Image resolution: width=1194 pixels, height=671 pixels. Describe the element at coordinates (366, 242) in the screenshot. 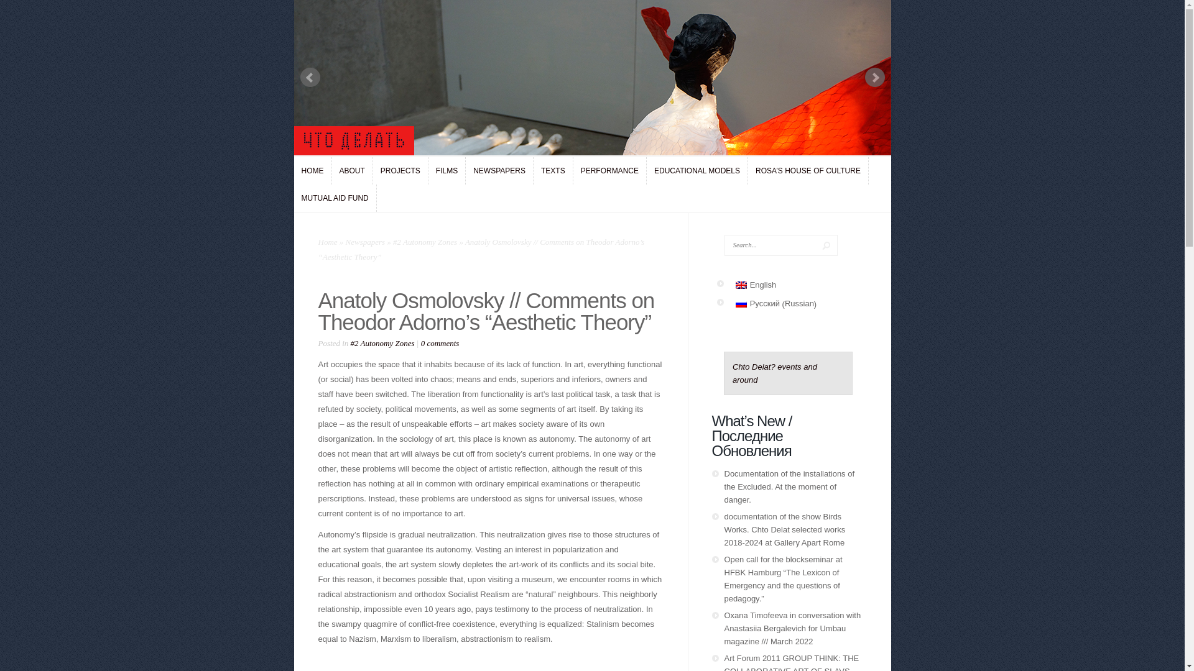

I see `Newspapers` at that location.